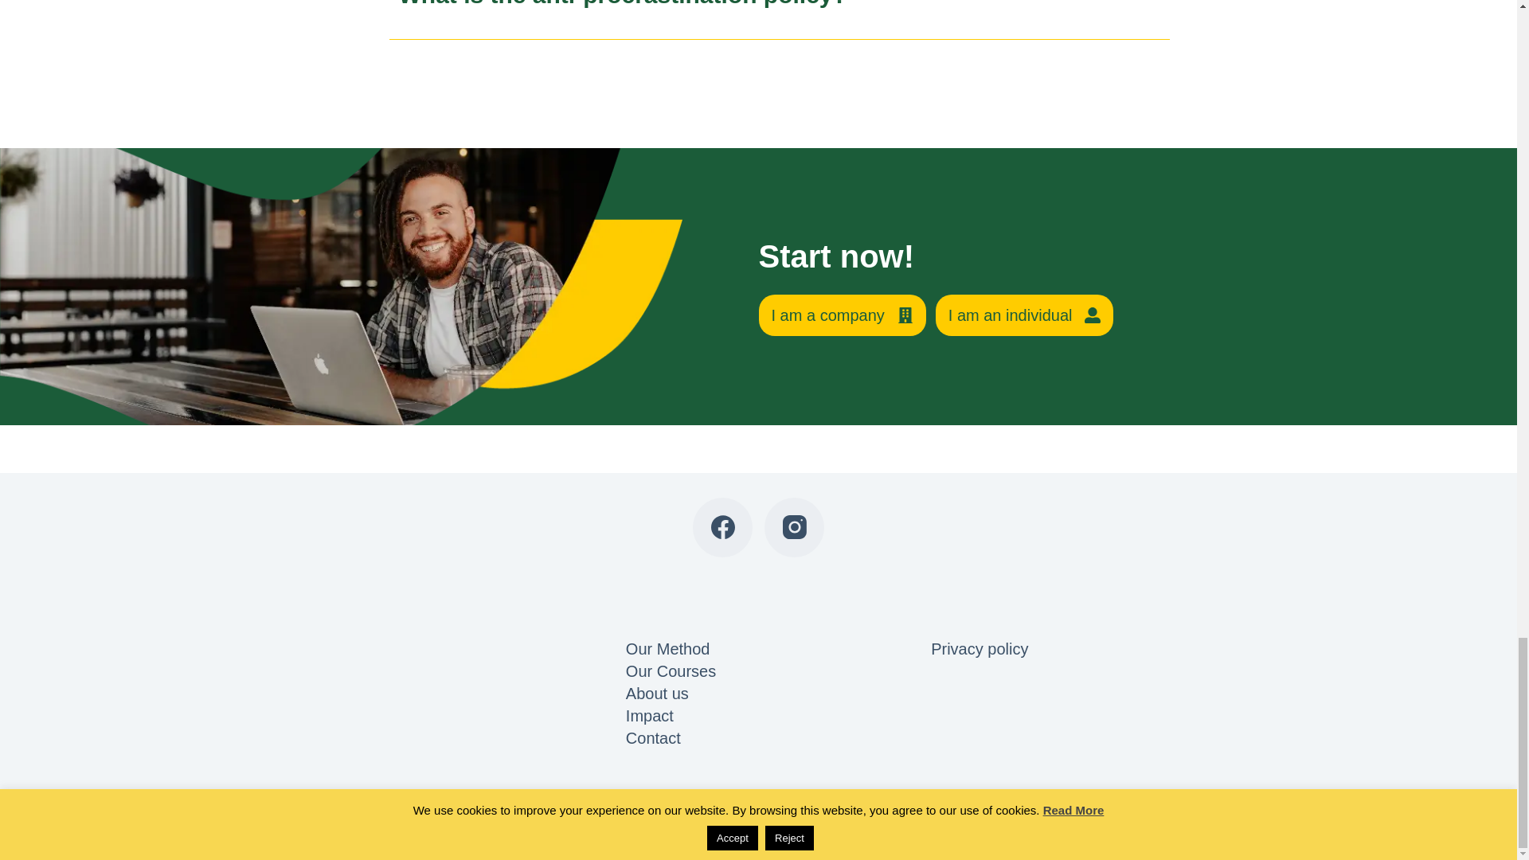 The image size is (1529, 860). I want to click on Privacy policy, so click(980, 648).